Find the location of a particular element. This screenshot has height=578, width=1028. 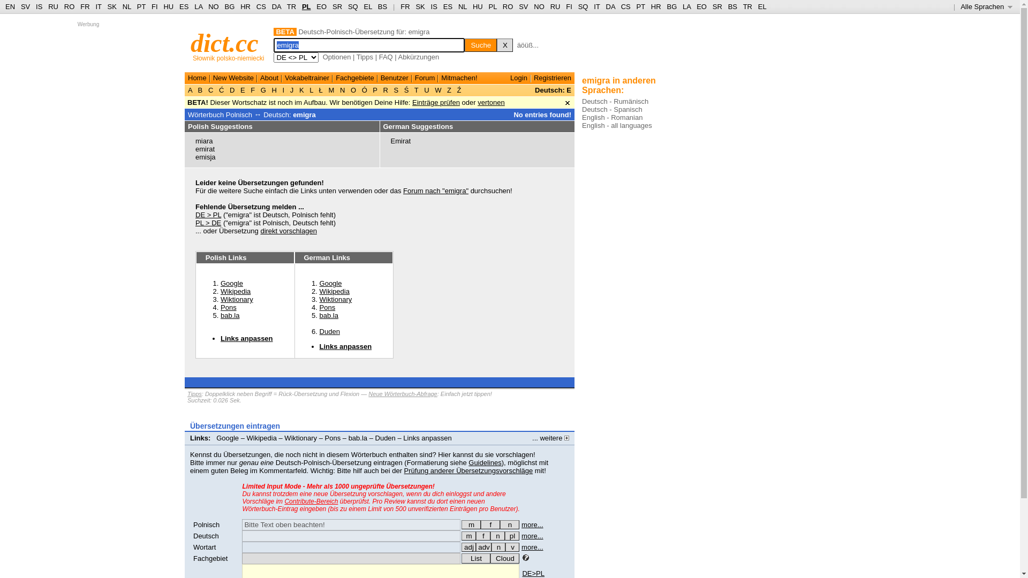

DE > PL is located at coordinates (208, 215).